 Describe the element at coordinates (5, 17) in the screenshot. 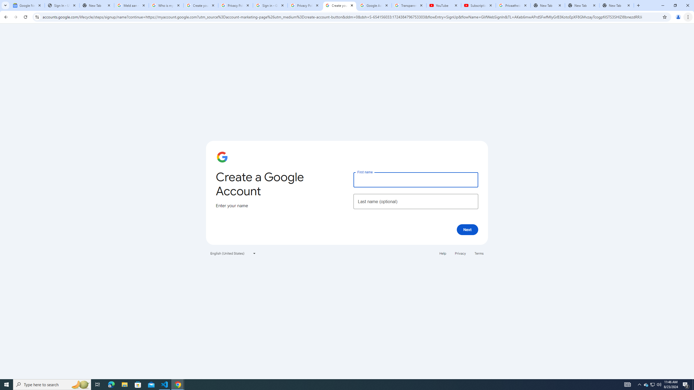

I see `Back` at that location.